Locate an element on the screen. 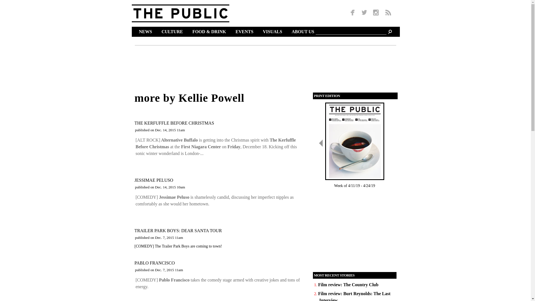  The Public Homepage is located at coordinates (187, 13).